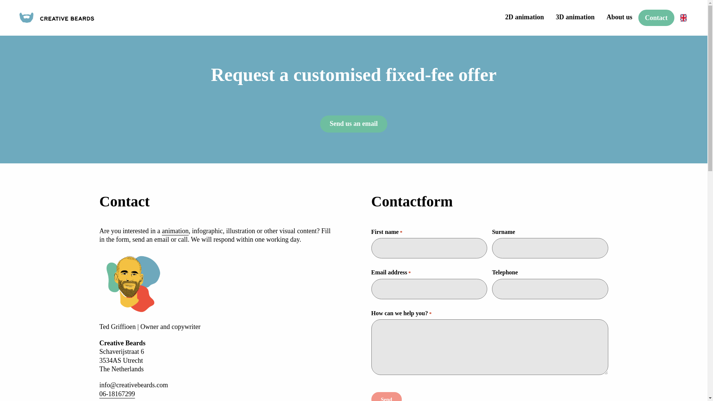 The image size is (713, 401). I want to click on 2D animation, so click(524, 17).